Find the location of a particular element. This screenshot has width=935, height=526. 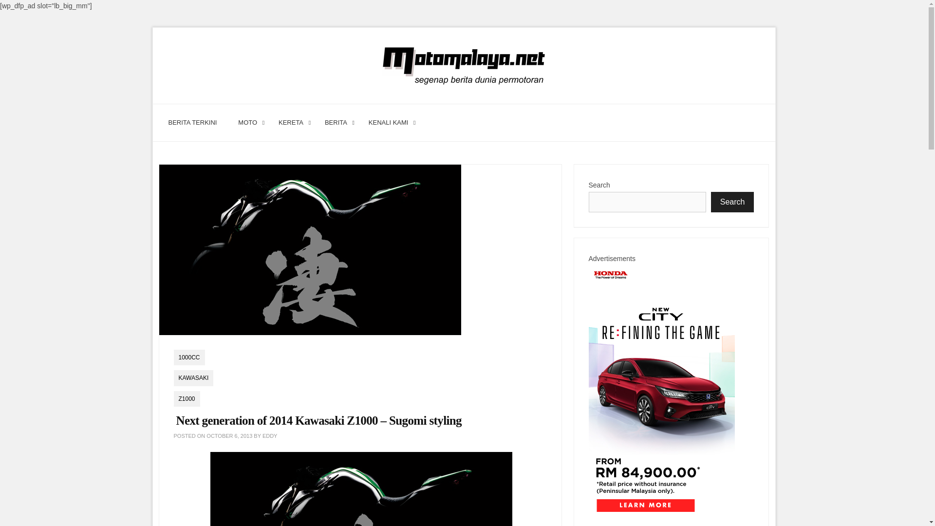

BERITA is located at coordinates (336, 123).